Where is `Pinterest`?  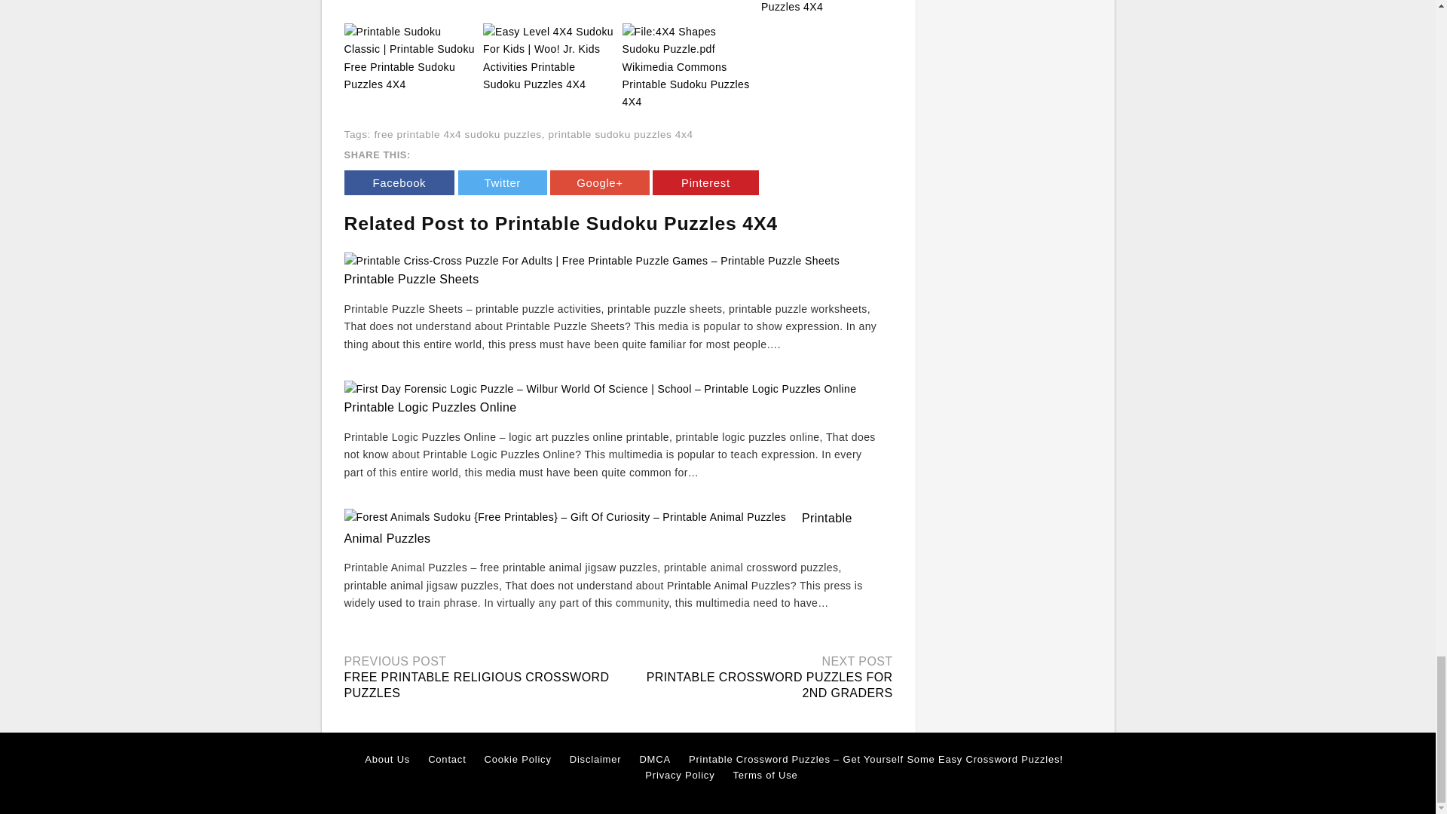
Pinterest is located at coordinates (705, 182).